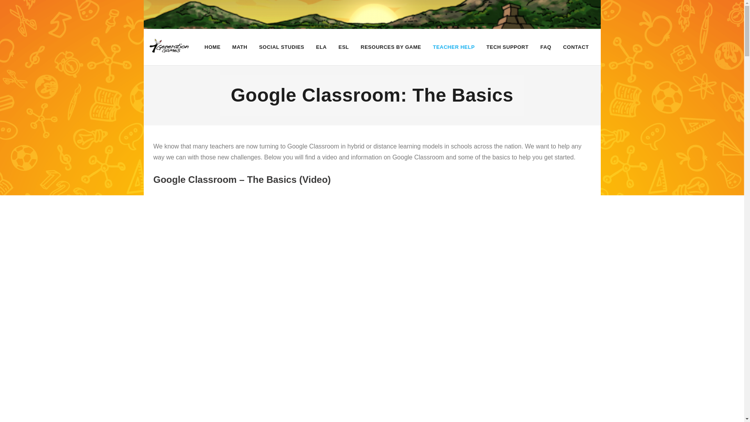  What do you see at coordinates (282, 47) in the screenshot?
I see `SOCIAL STUDIES` at bounding box center [282, 47].